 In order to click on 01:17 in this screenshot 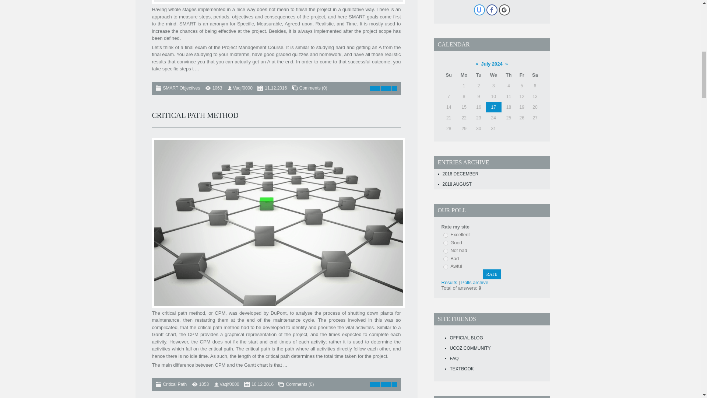, I will do `click(263, 384)`.